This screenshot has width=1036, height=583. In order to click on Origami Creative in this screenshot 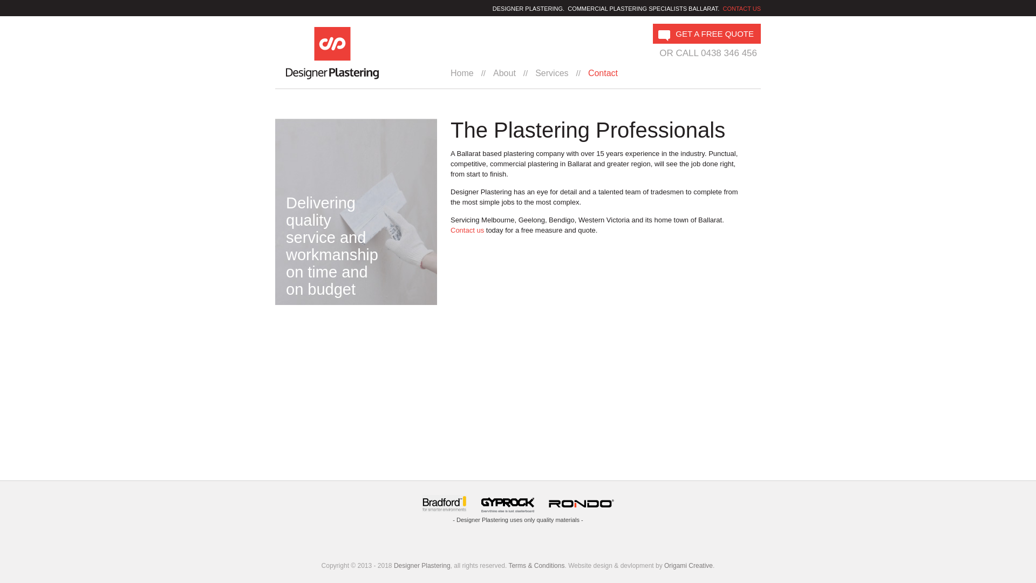, I will do `click(689, 566)`.